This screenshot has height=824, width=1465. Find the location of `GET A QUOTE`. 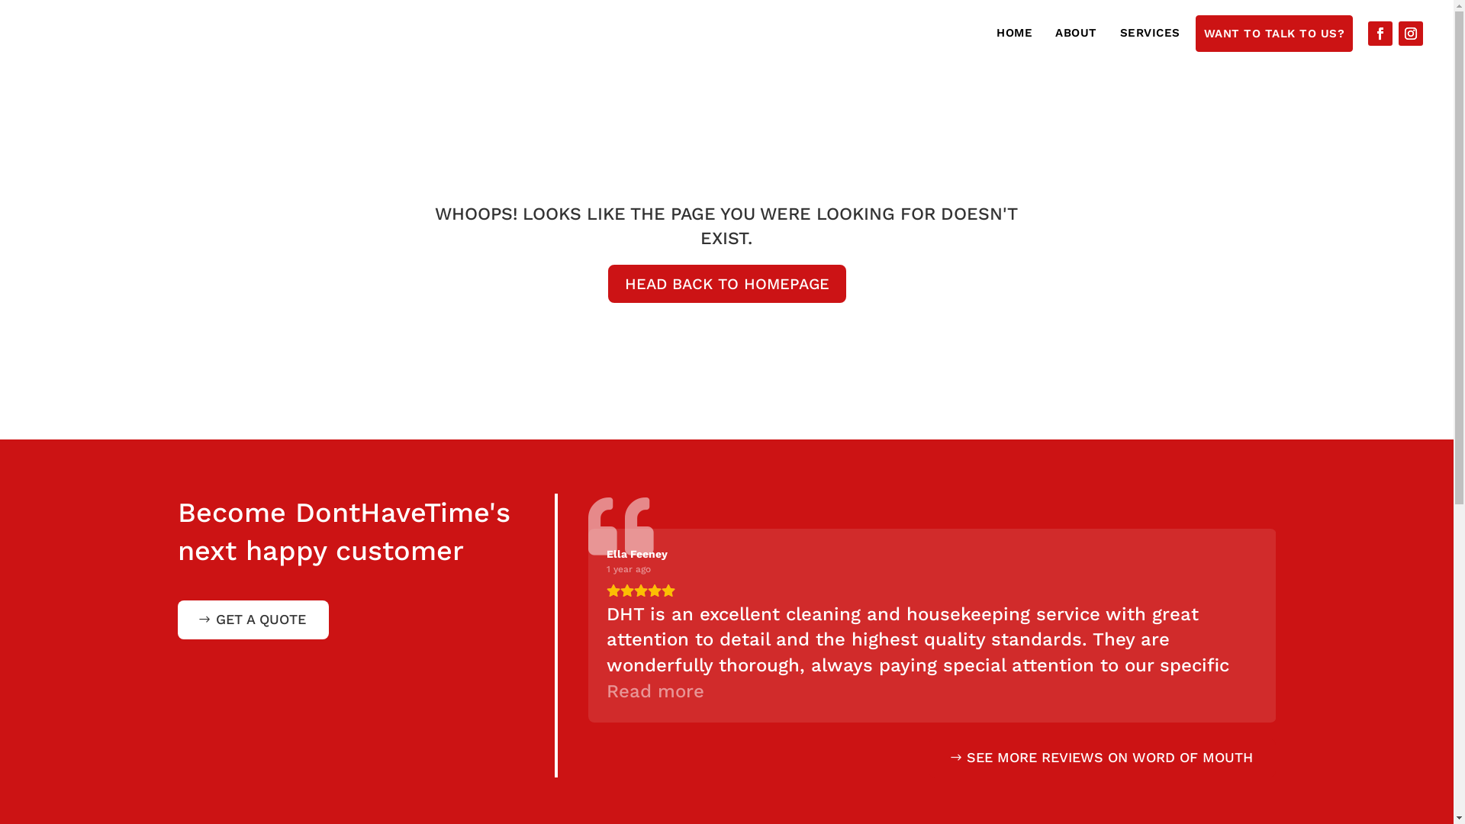

GET A QUOTE is located at coordinates (253, 620).